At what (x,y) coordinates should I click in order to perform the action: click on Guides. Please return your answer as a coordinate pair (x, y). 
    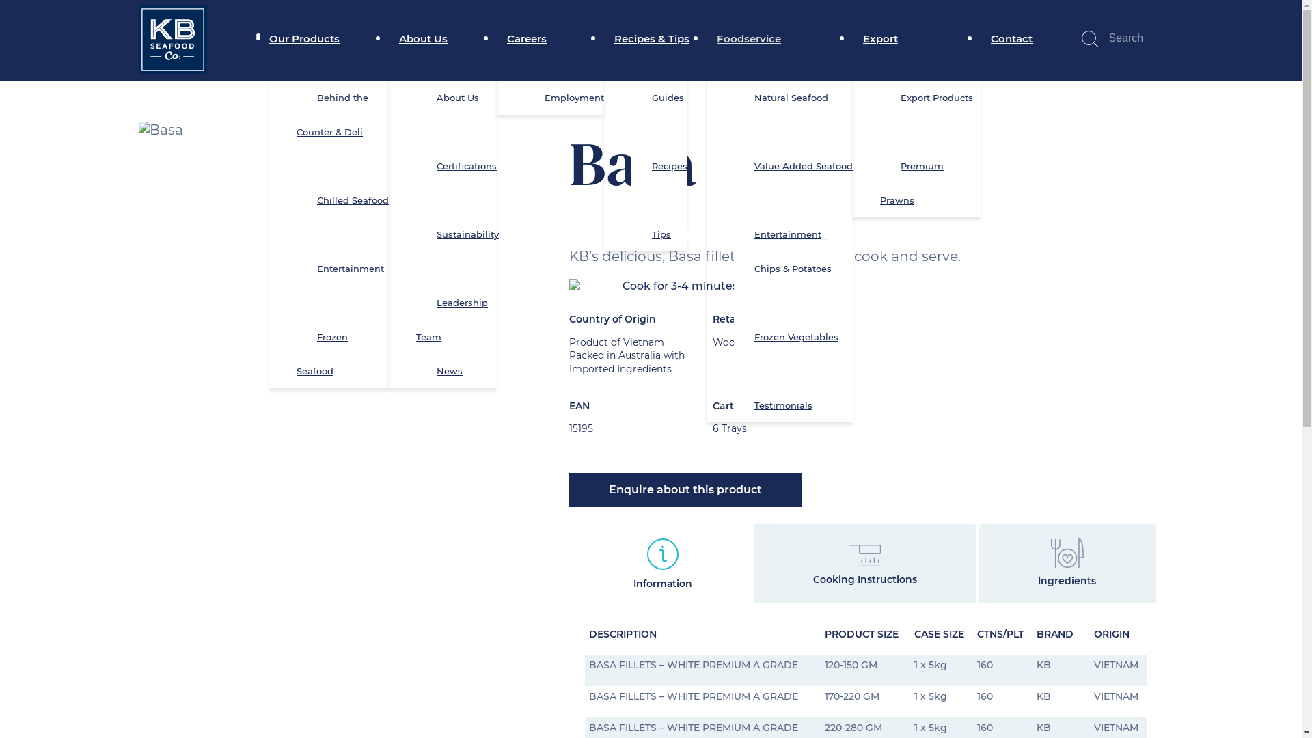
    Looking at the image, I should click on (657, 115).